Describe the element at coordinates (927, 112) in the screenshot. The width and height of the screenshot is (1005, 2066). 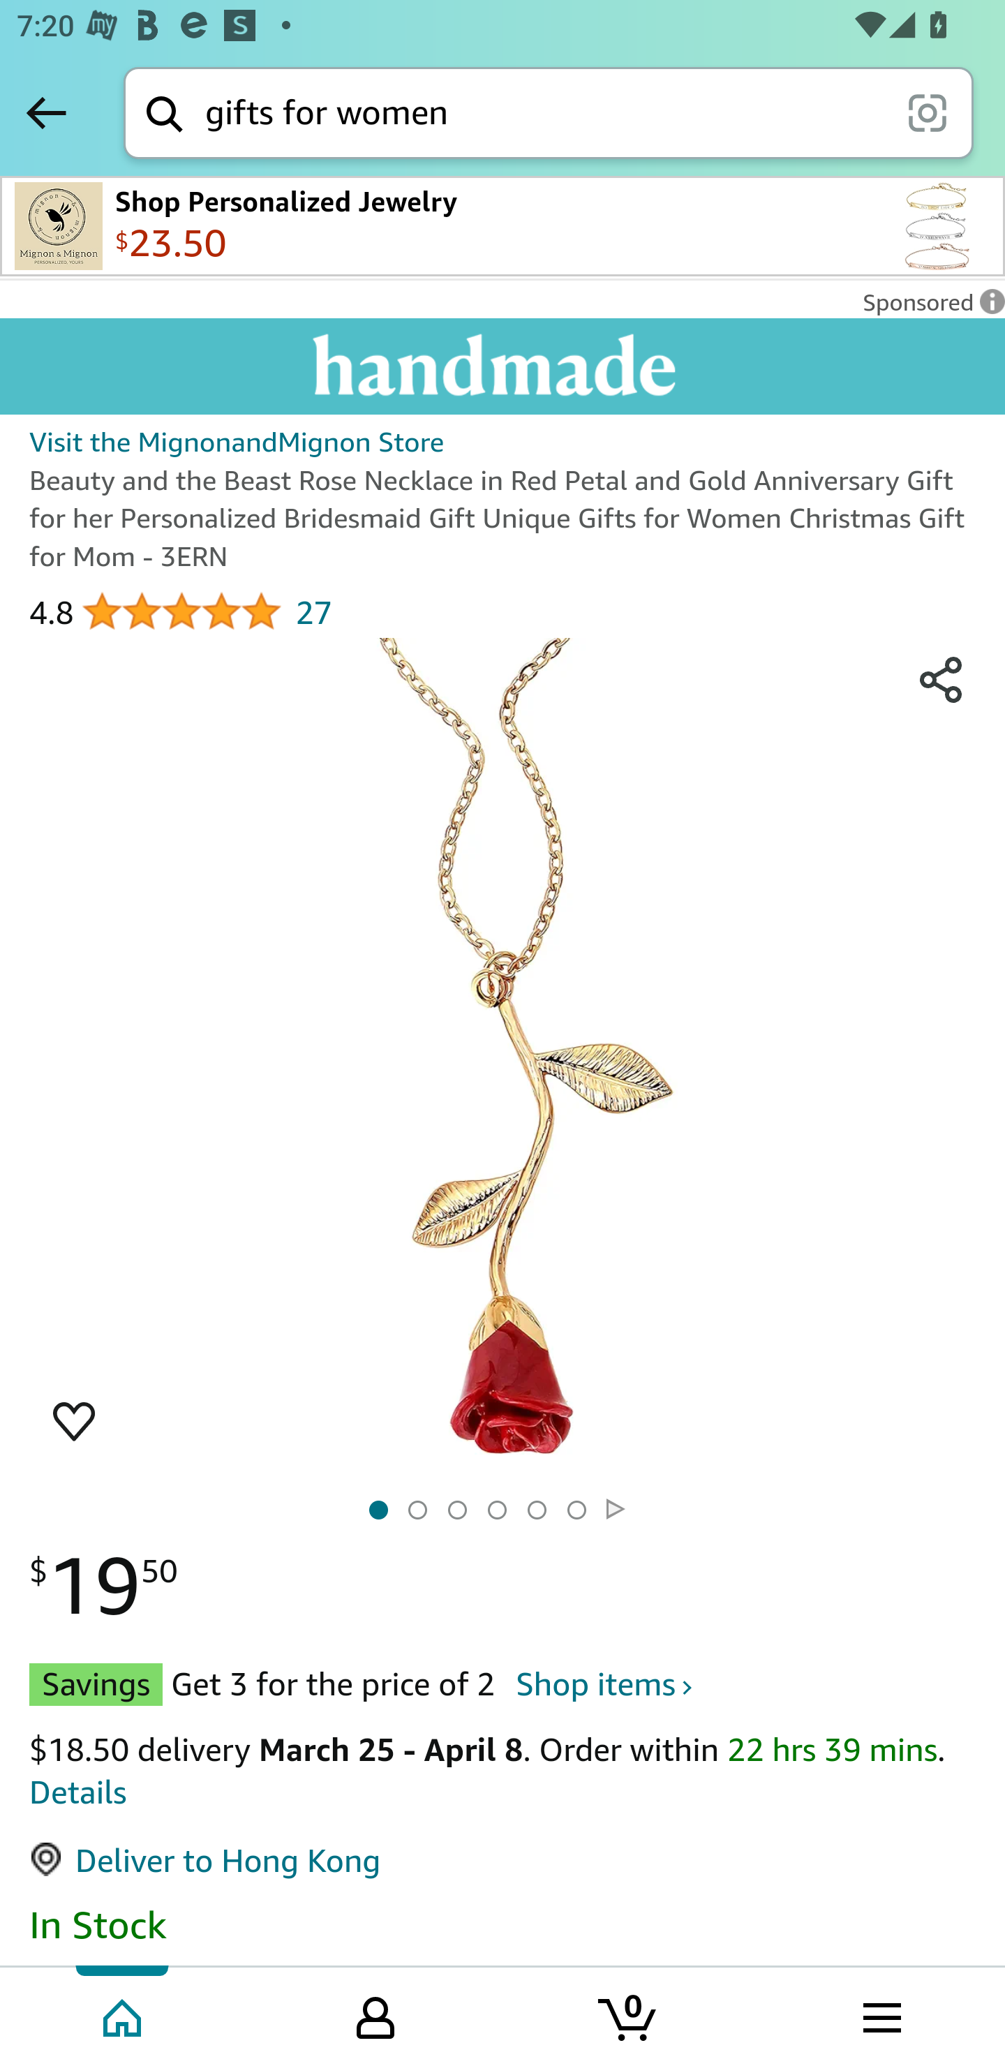
I see `scan it` at that location.